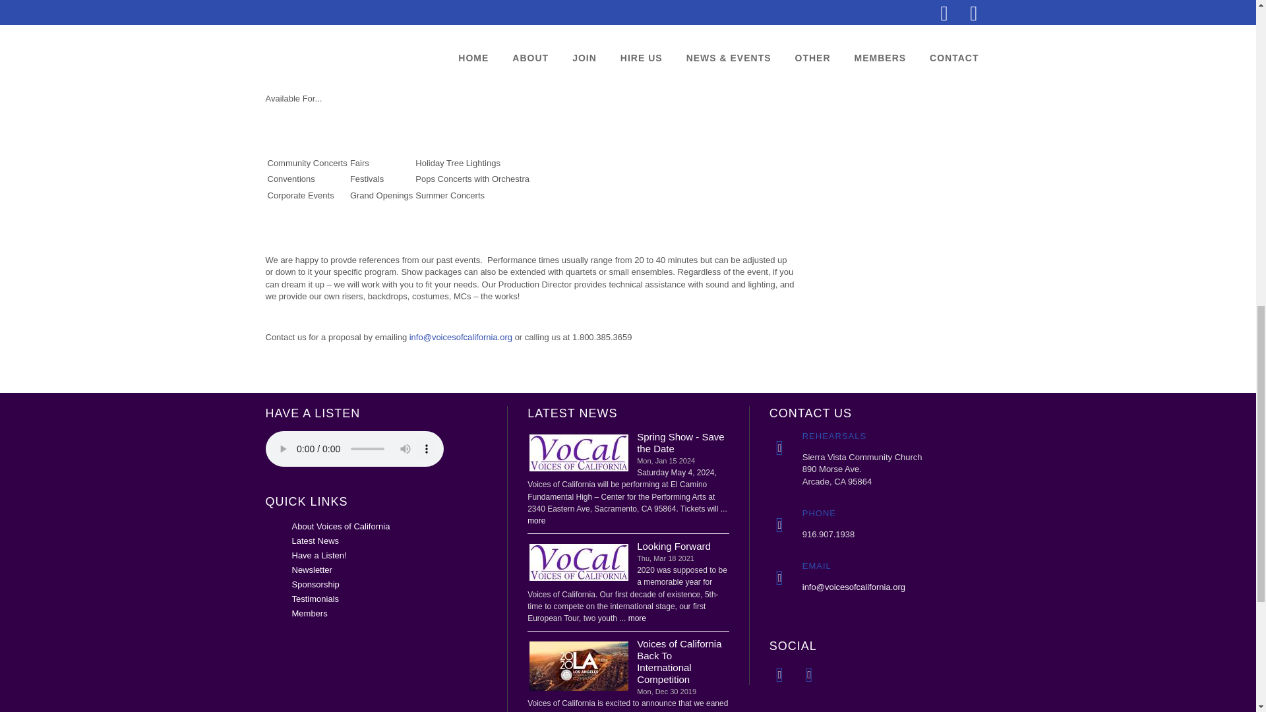  What do you see at coordinates (579, 666) in the screenshot?
I see `Voices of California Back To International Competition` at bounding box center [579, 666].